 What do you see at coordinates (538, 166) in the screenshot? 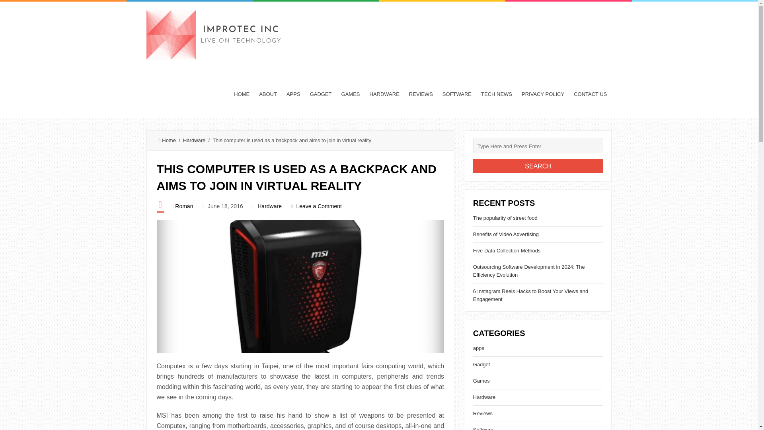
I see `Search` at bounding box center [538, 166].